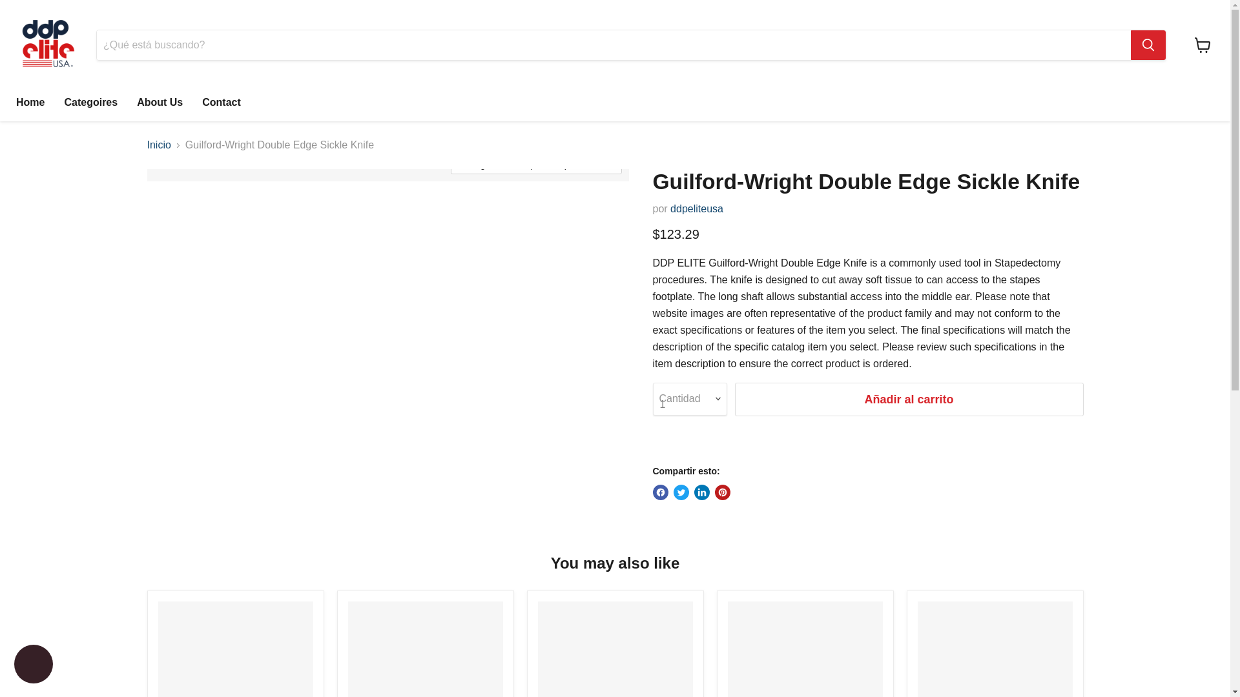 This screenshot has height=697, width=1240. Describe the element at coordinates (90, 103) in the screenshot. I see `Categoires` at that location.